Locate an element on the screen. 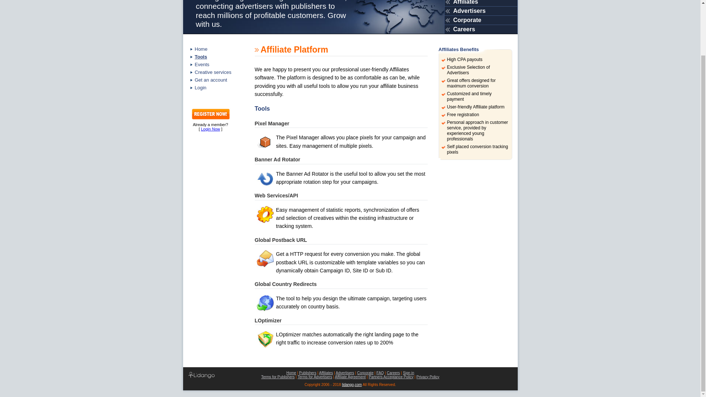  Creative services is located at coordinates (216, 72).